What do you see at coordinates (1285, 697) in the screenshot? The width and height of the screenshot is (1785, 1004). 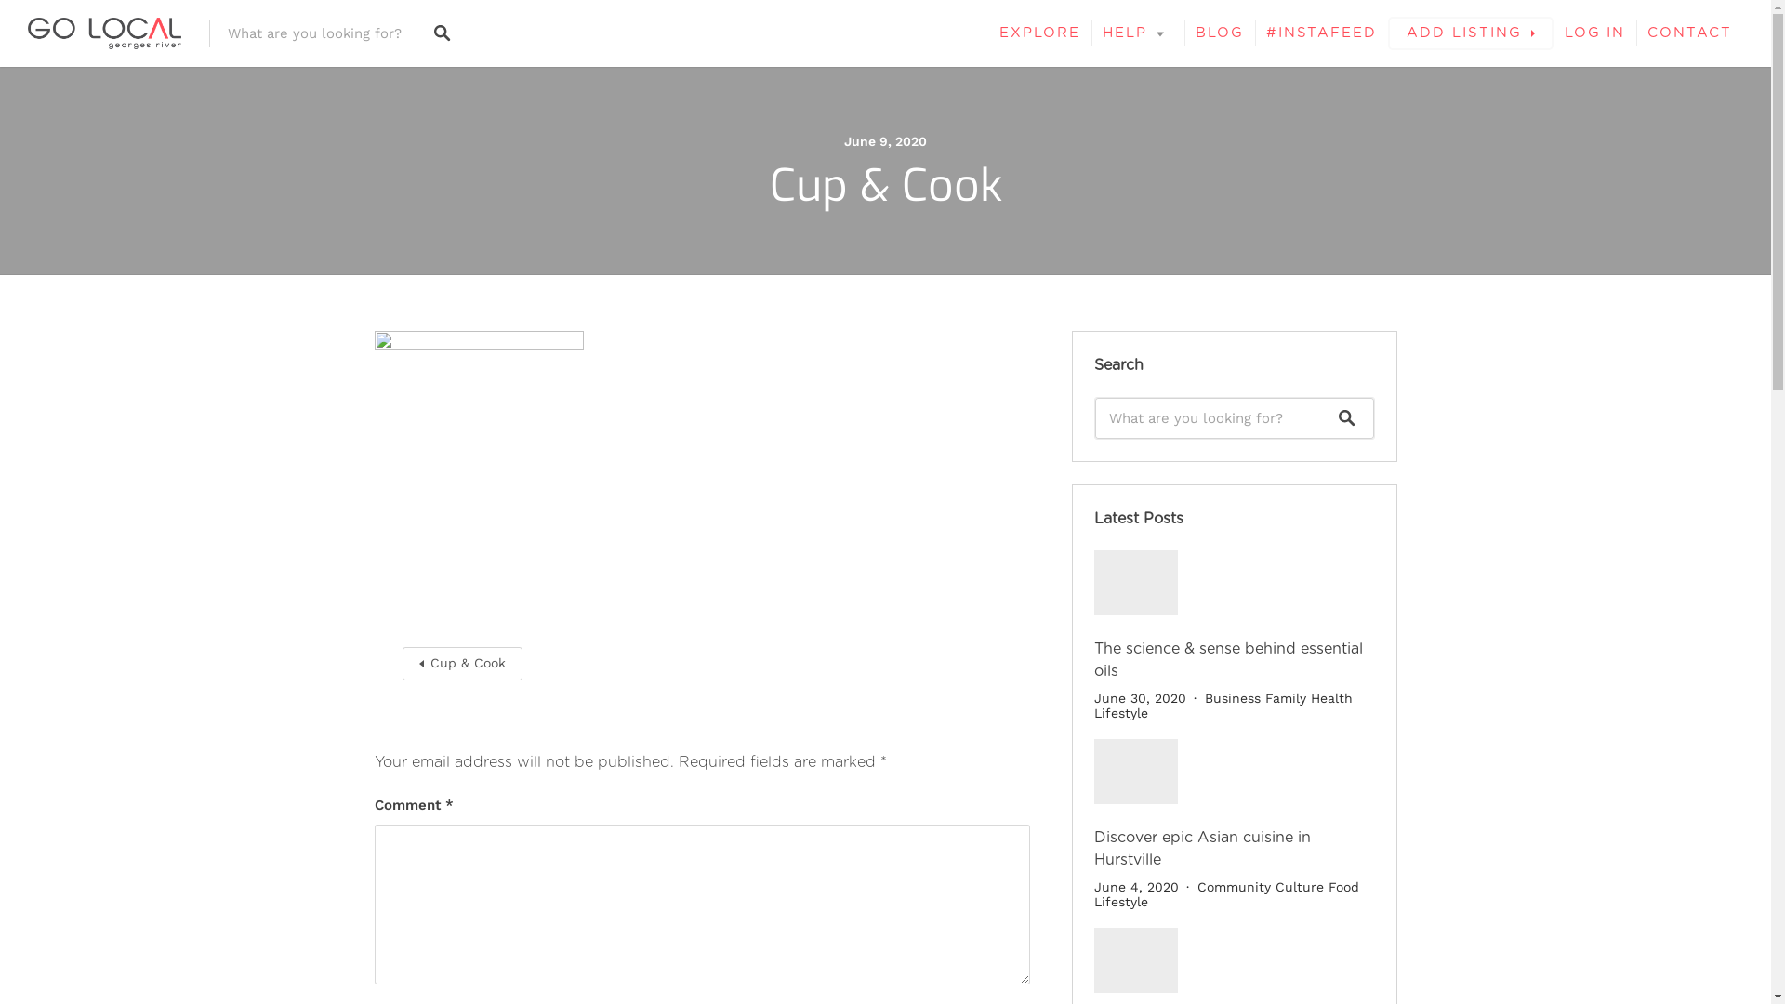 I see `Family` at bounding box center [1285, 697].